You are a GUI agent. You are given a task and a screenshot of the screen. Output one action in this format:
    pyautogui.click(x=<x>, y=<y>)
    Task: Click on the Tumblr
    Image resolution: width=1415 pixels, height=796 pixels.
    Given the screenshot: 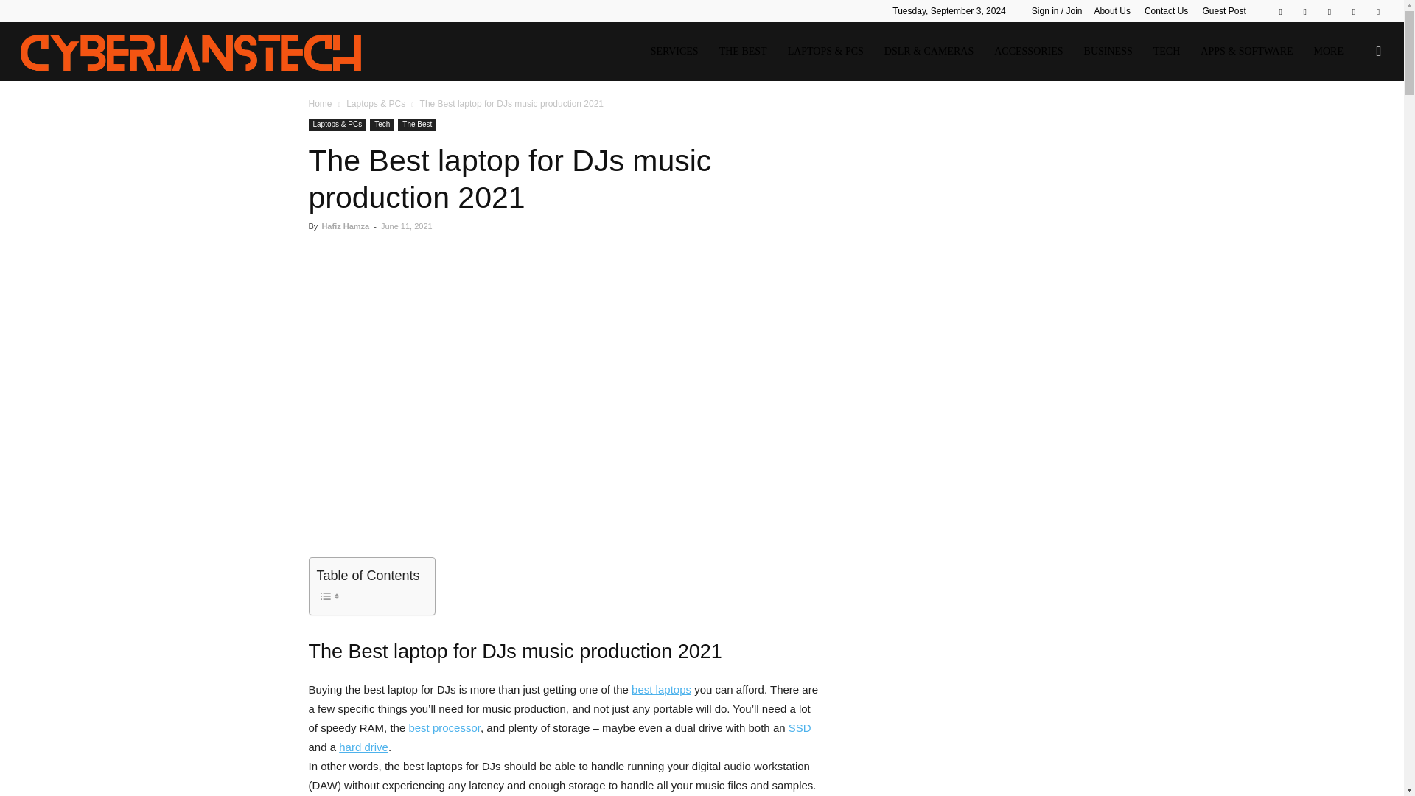 What is the action you would take?
    pyautogui.click(x=1354, y=11)
    